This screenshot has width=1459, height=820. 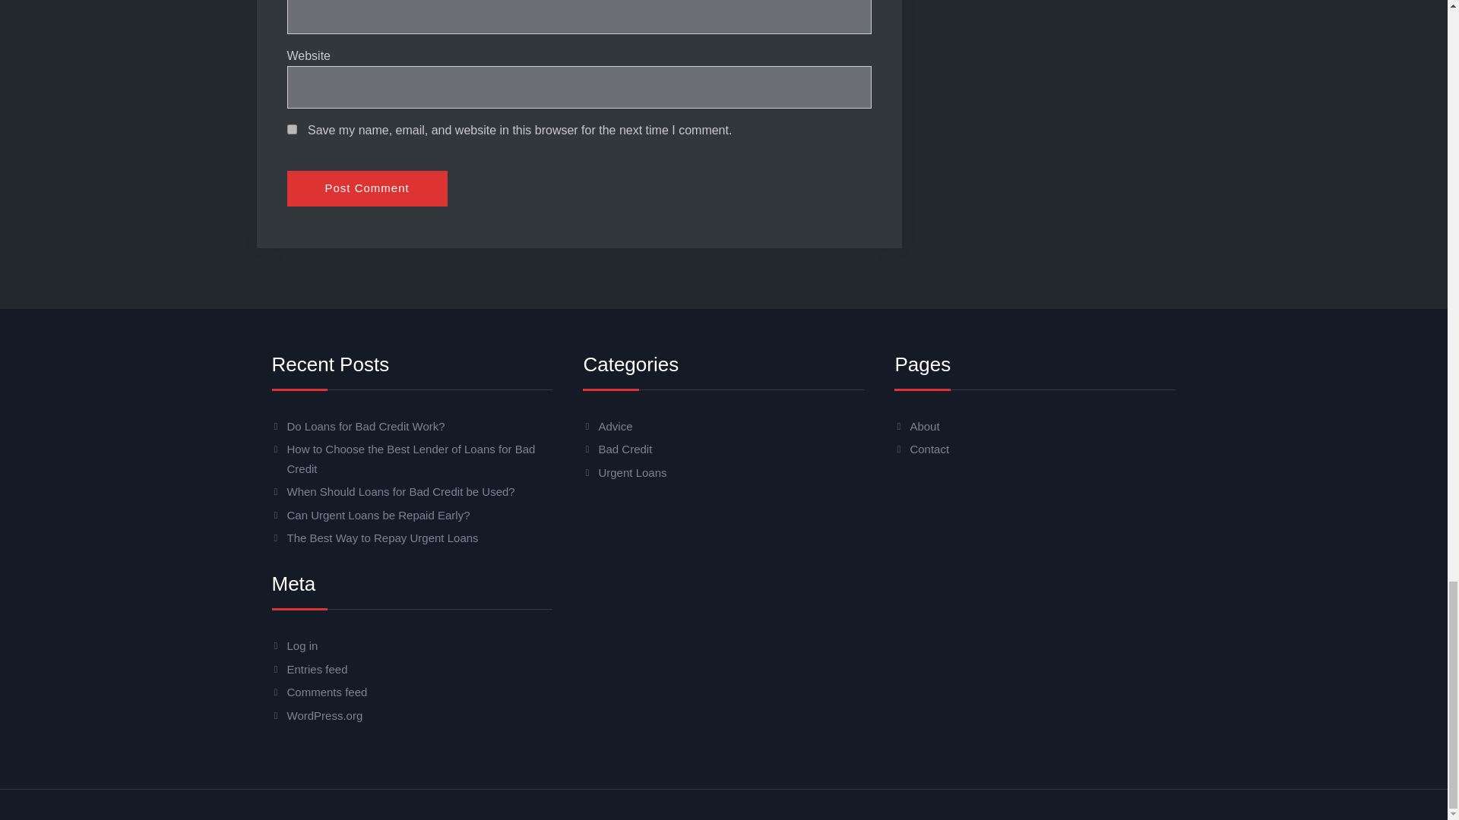 What do you see at coordinates (401, 491) in the screenshot?
I see `When Should Loans for Bad Credit be Used?` at bounding box center [401, 491].